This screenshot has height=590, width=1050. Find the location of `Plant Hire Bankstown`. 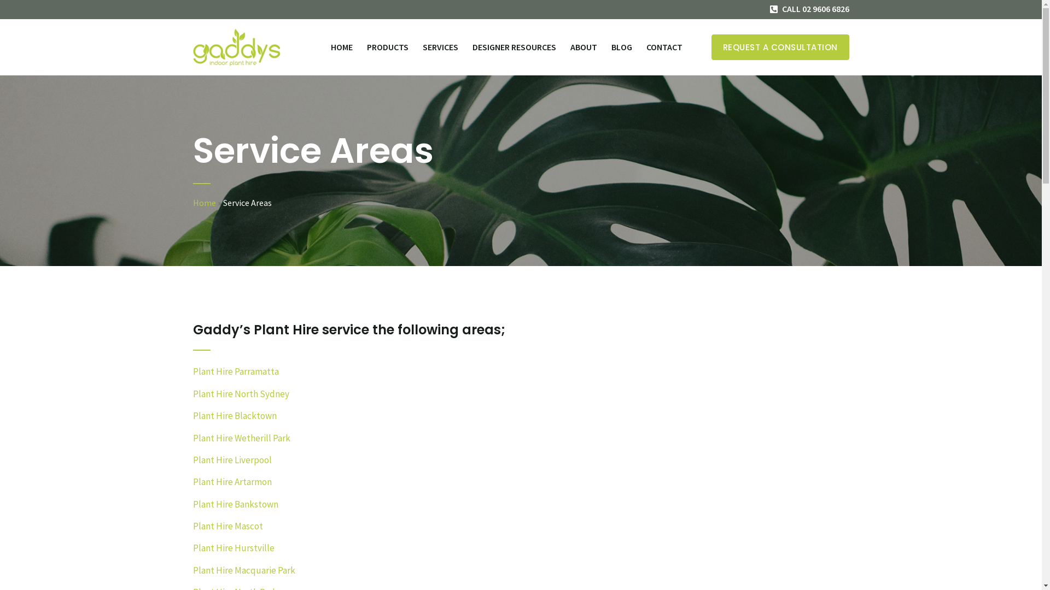

Plant Hire Bankstown is located at coordinates (235, 504).